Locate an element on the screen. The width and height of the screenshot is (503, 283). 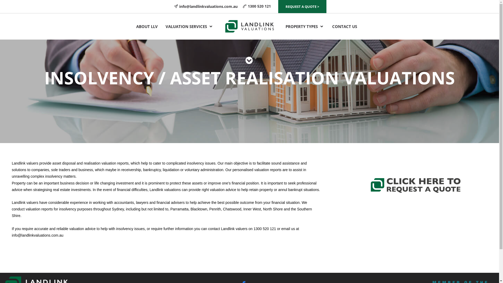
1300 520 121 is located at coordinates (259, 6).